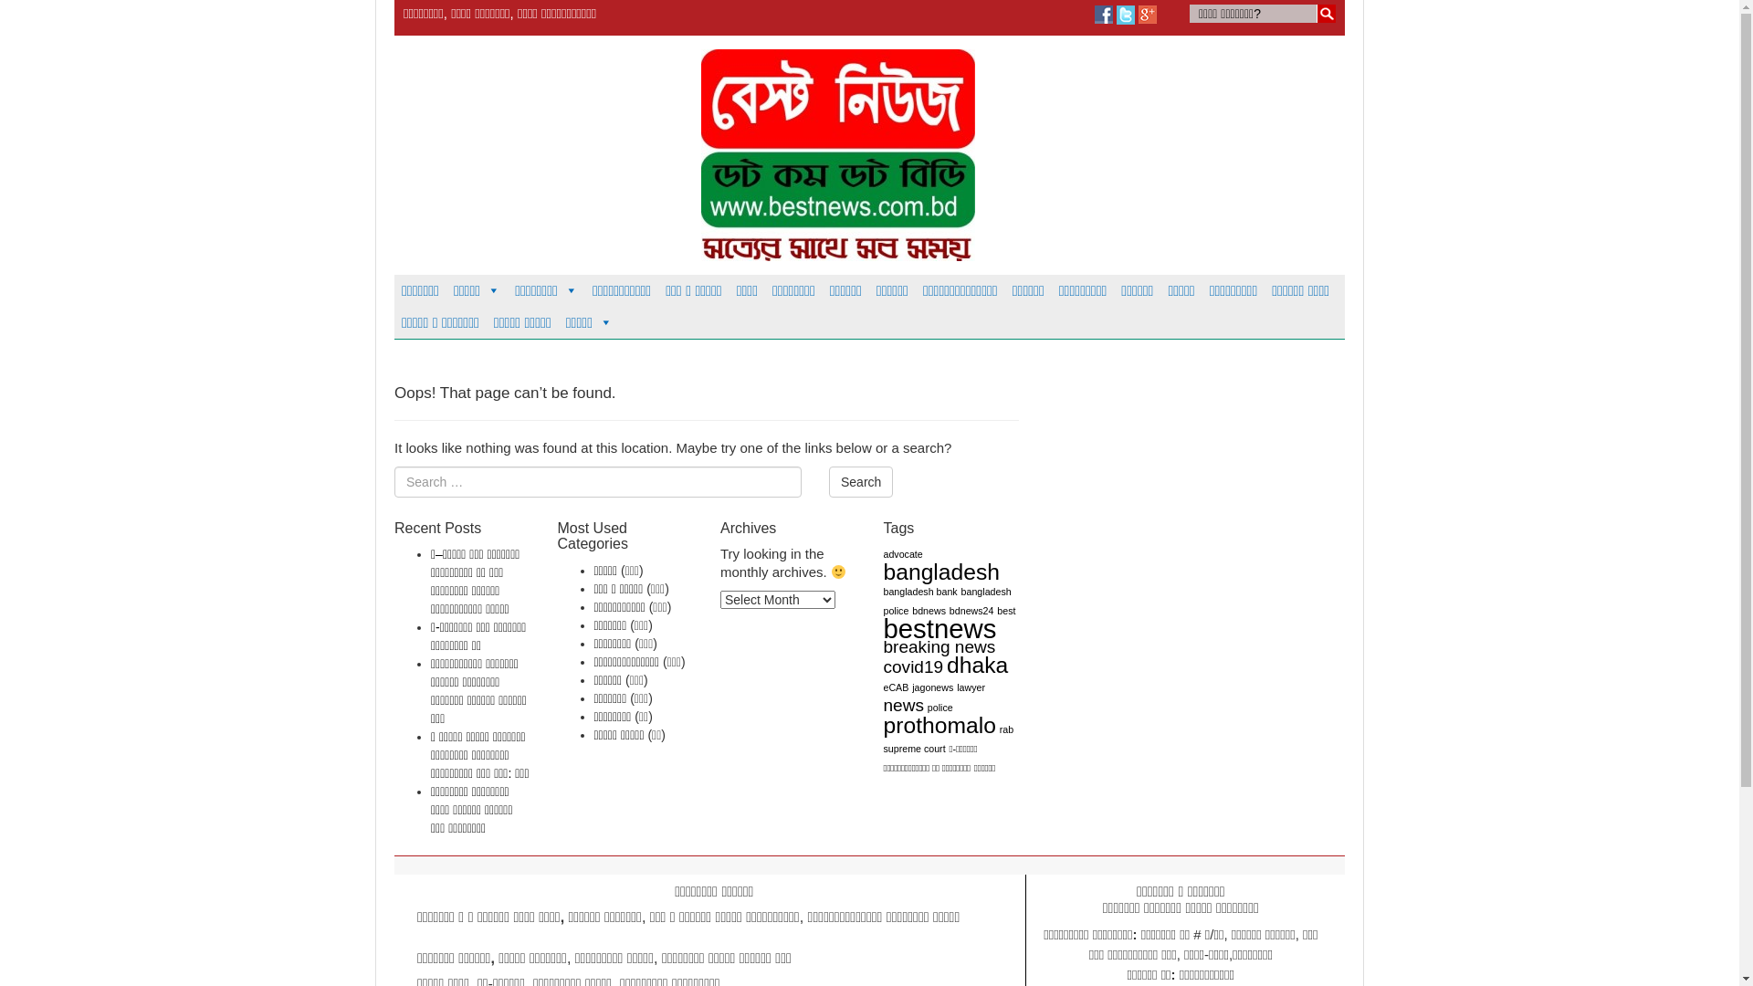 The image size is (1753, 986). What do you see at coordinates (932, 687) in the screenshot?
I see `jagonews` at bounding box center [932, 687].